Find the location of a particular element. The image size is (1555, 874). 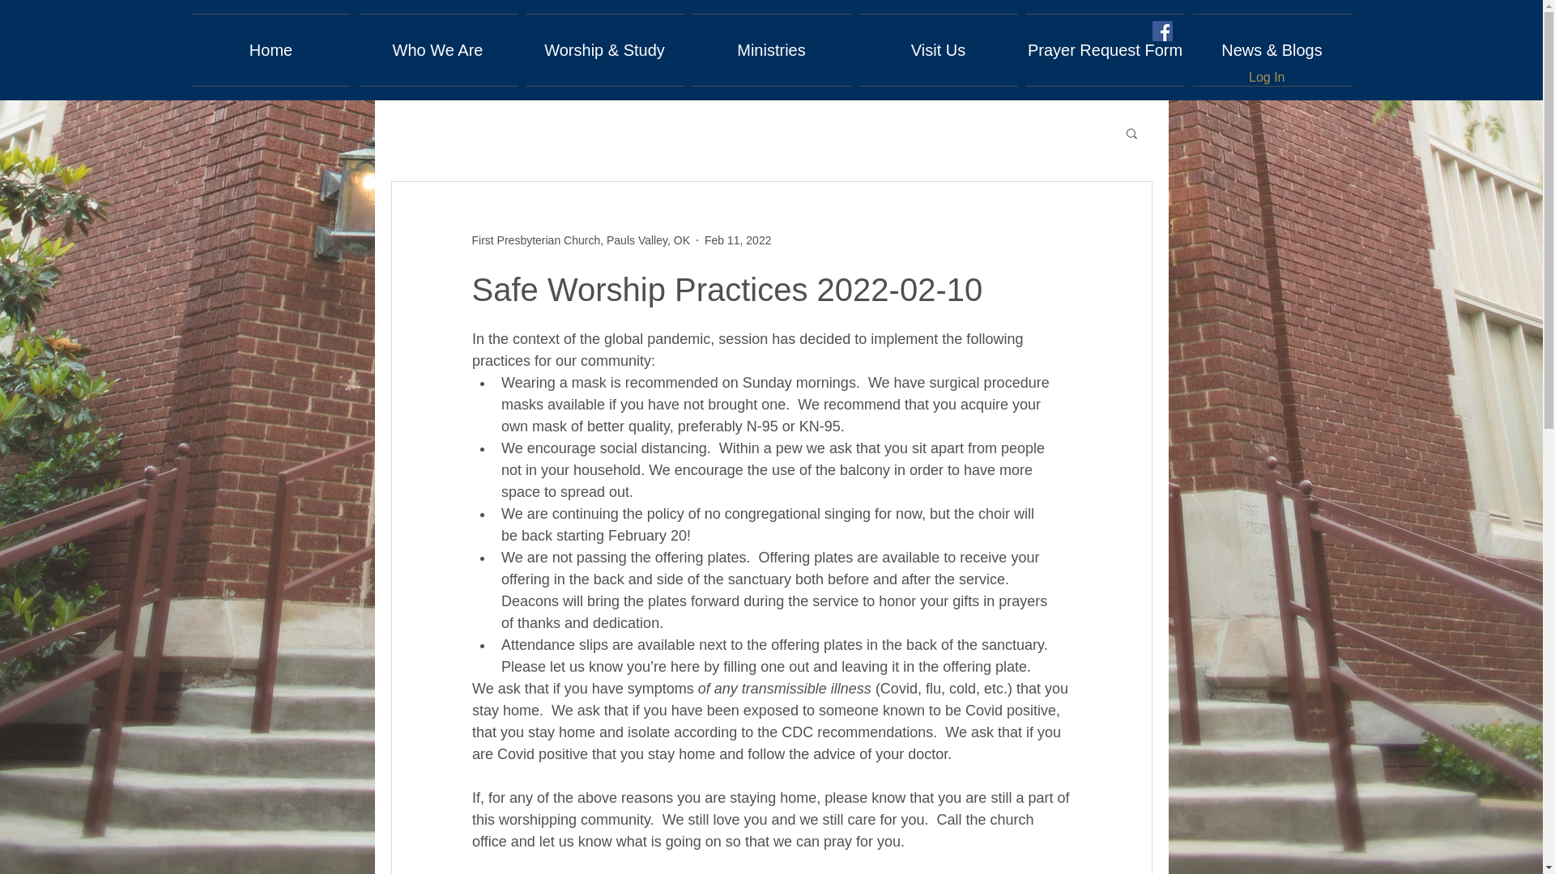

Who We Are is located at coordinates (437, 50).